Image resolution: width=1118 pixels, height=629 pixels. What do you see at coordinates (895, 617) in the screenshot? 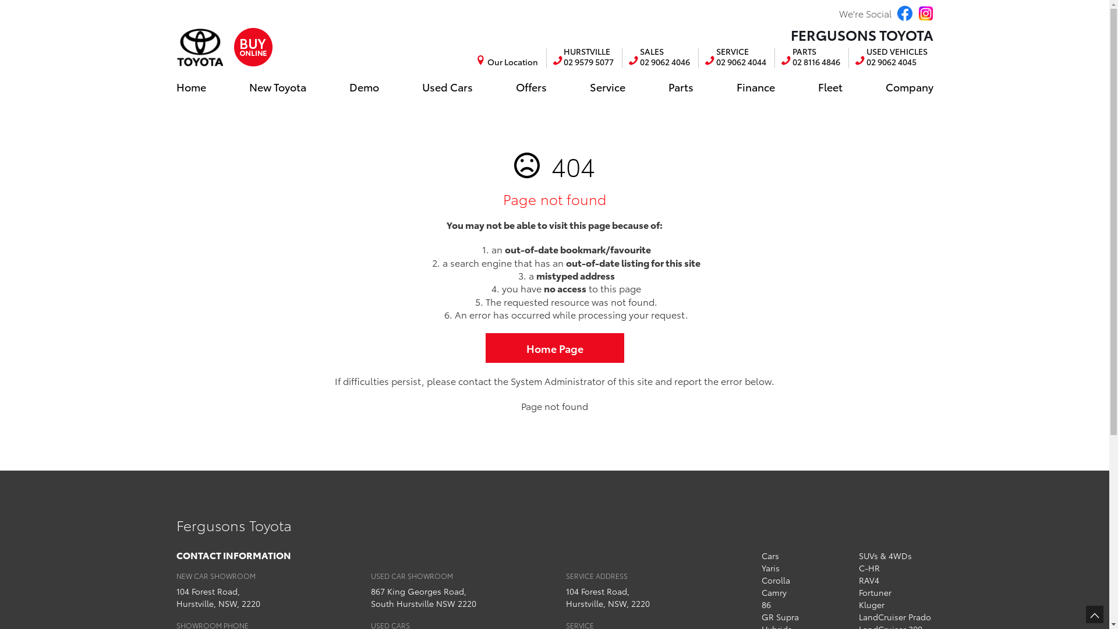
I see `LandCruiser Prado` at bounding box center [895, 617].